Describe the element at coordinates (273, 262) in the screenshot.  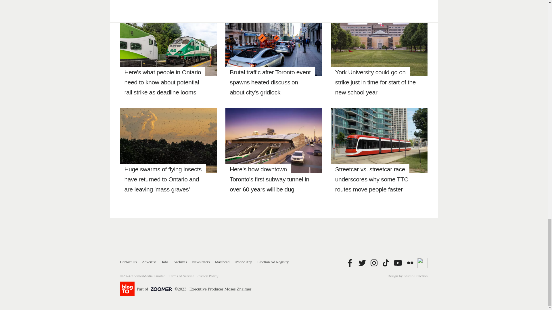
I see `Election Ad Registry` at that location.